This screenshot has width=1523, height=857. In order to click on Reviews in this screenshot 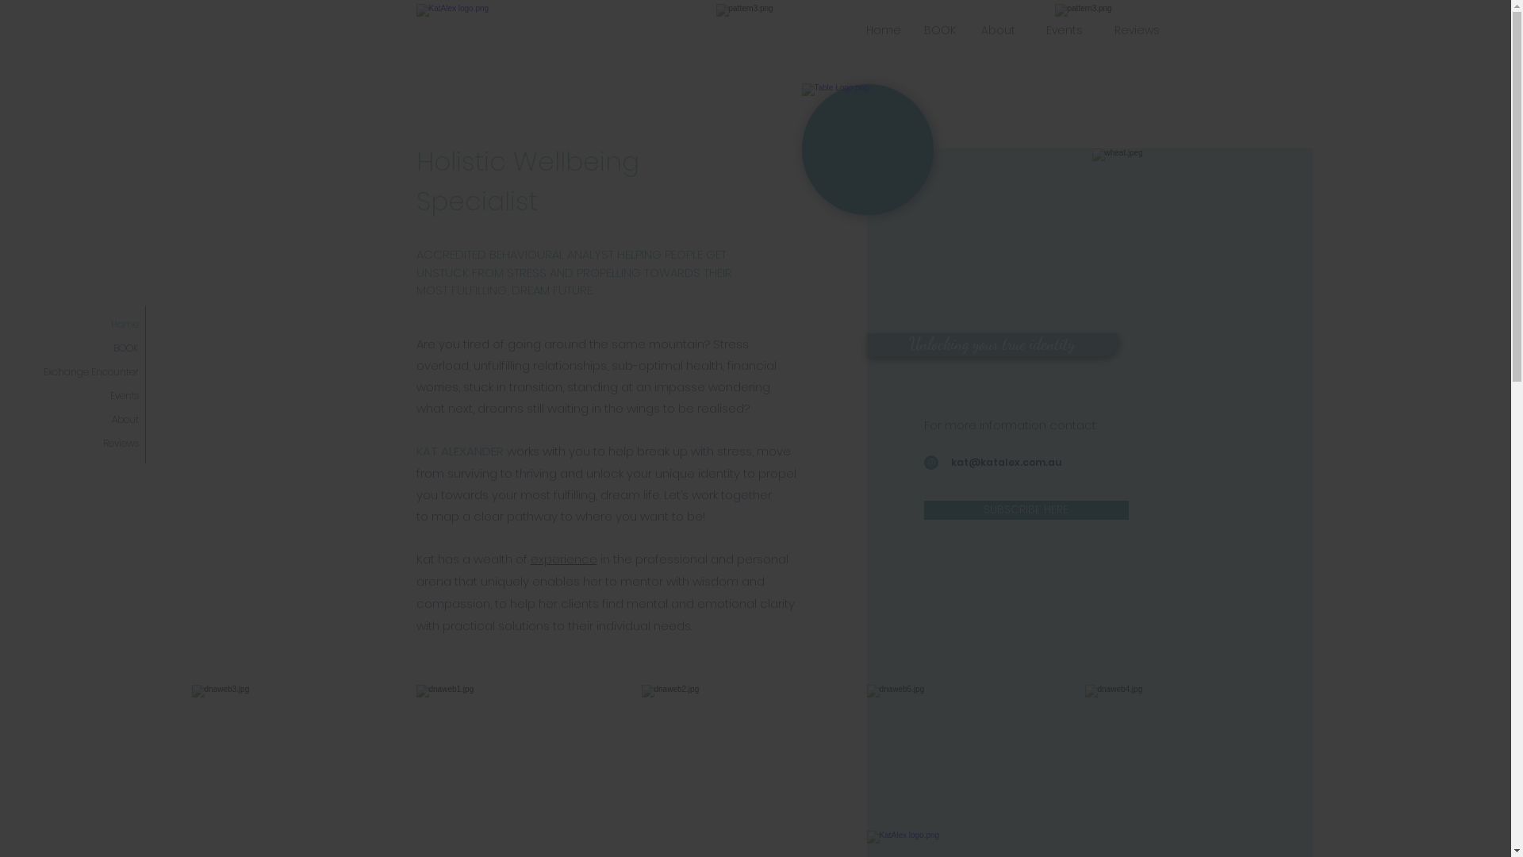, I will do `click(79, 444)`.